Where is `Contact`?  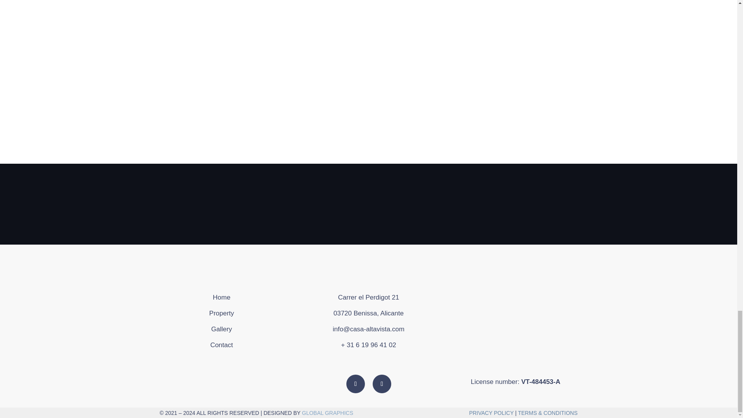 Contact is located at coordinates (221, 345).